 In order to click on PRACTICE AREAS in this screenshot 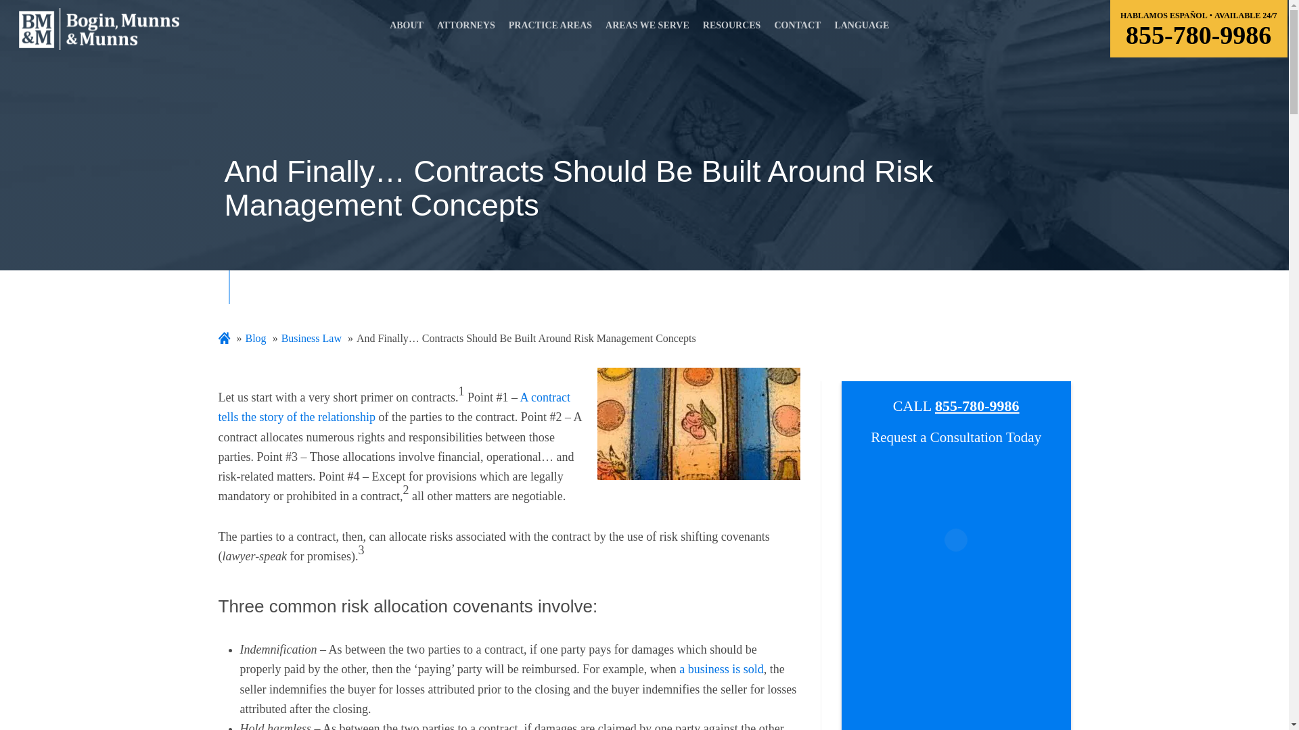, I will do `click(549, 29)`.